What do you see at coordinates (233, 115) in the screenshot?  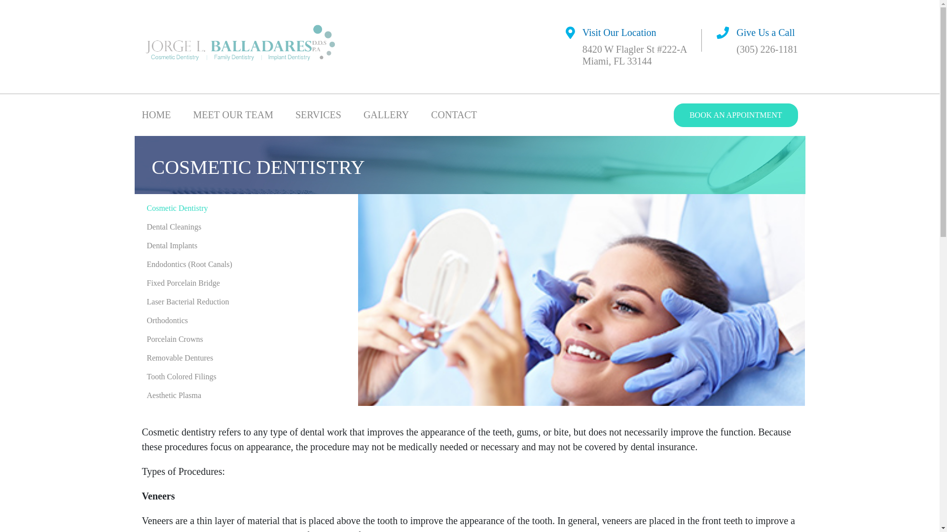 I see `MEET OUR TEAM` at bounding box center [233, 115].